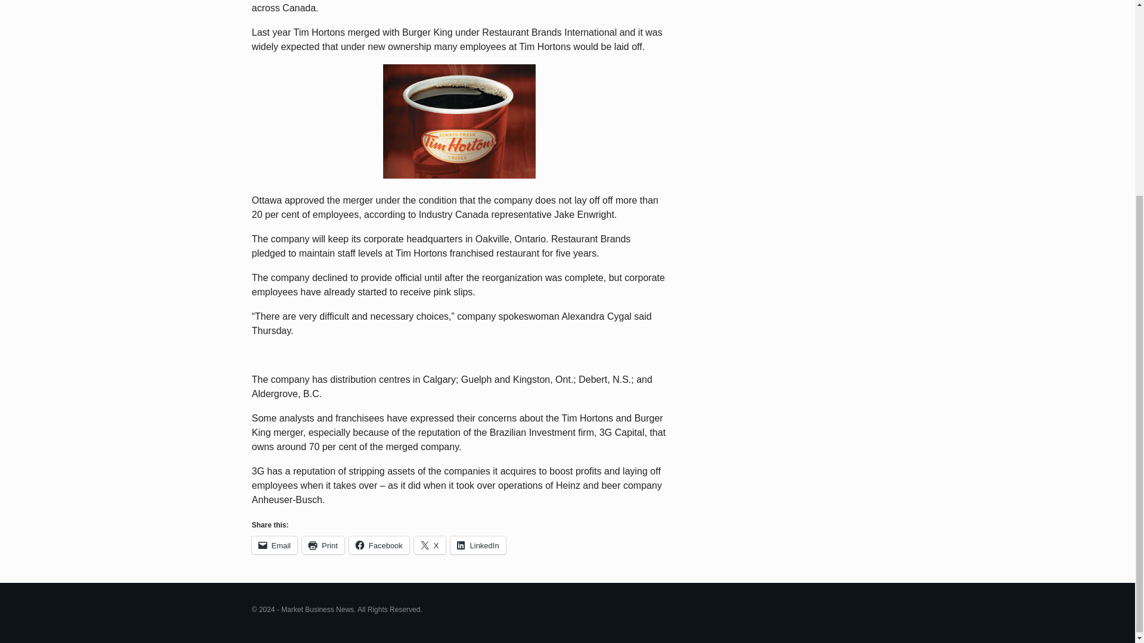  What do you see at coordinates (323, 545) in the screenshot?
I see `Print` at bounding box center [323, 545].